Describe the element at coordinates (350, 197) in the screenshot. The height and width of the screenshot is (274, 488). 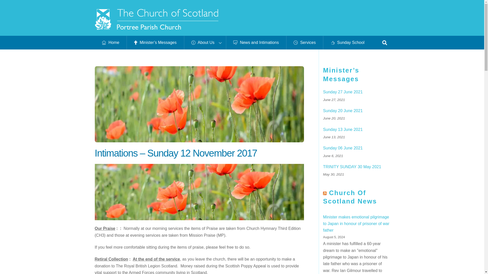
I see `Church Of Scotland News` at that location.